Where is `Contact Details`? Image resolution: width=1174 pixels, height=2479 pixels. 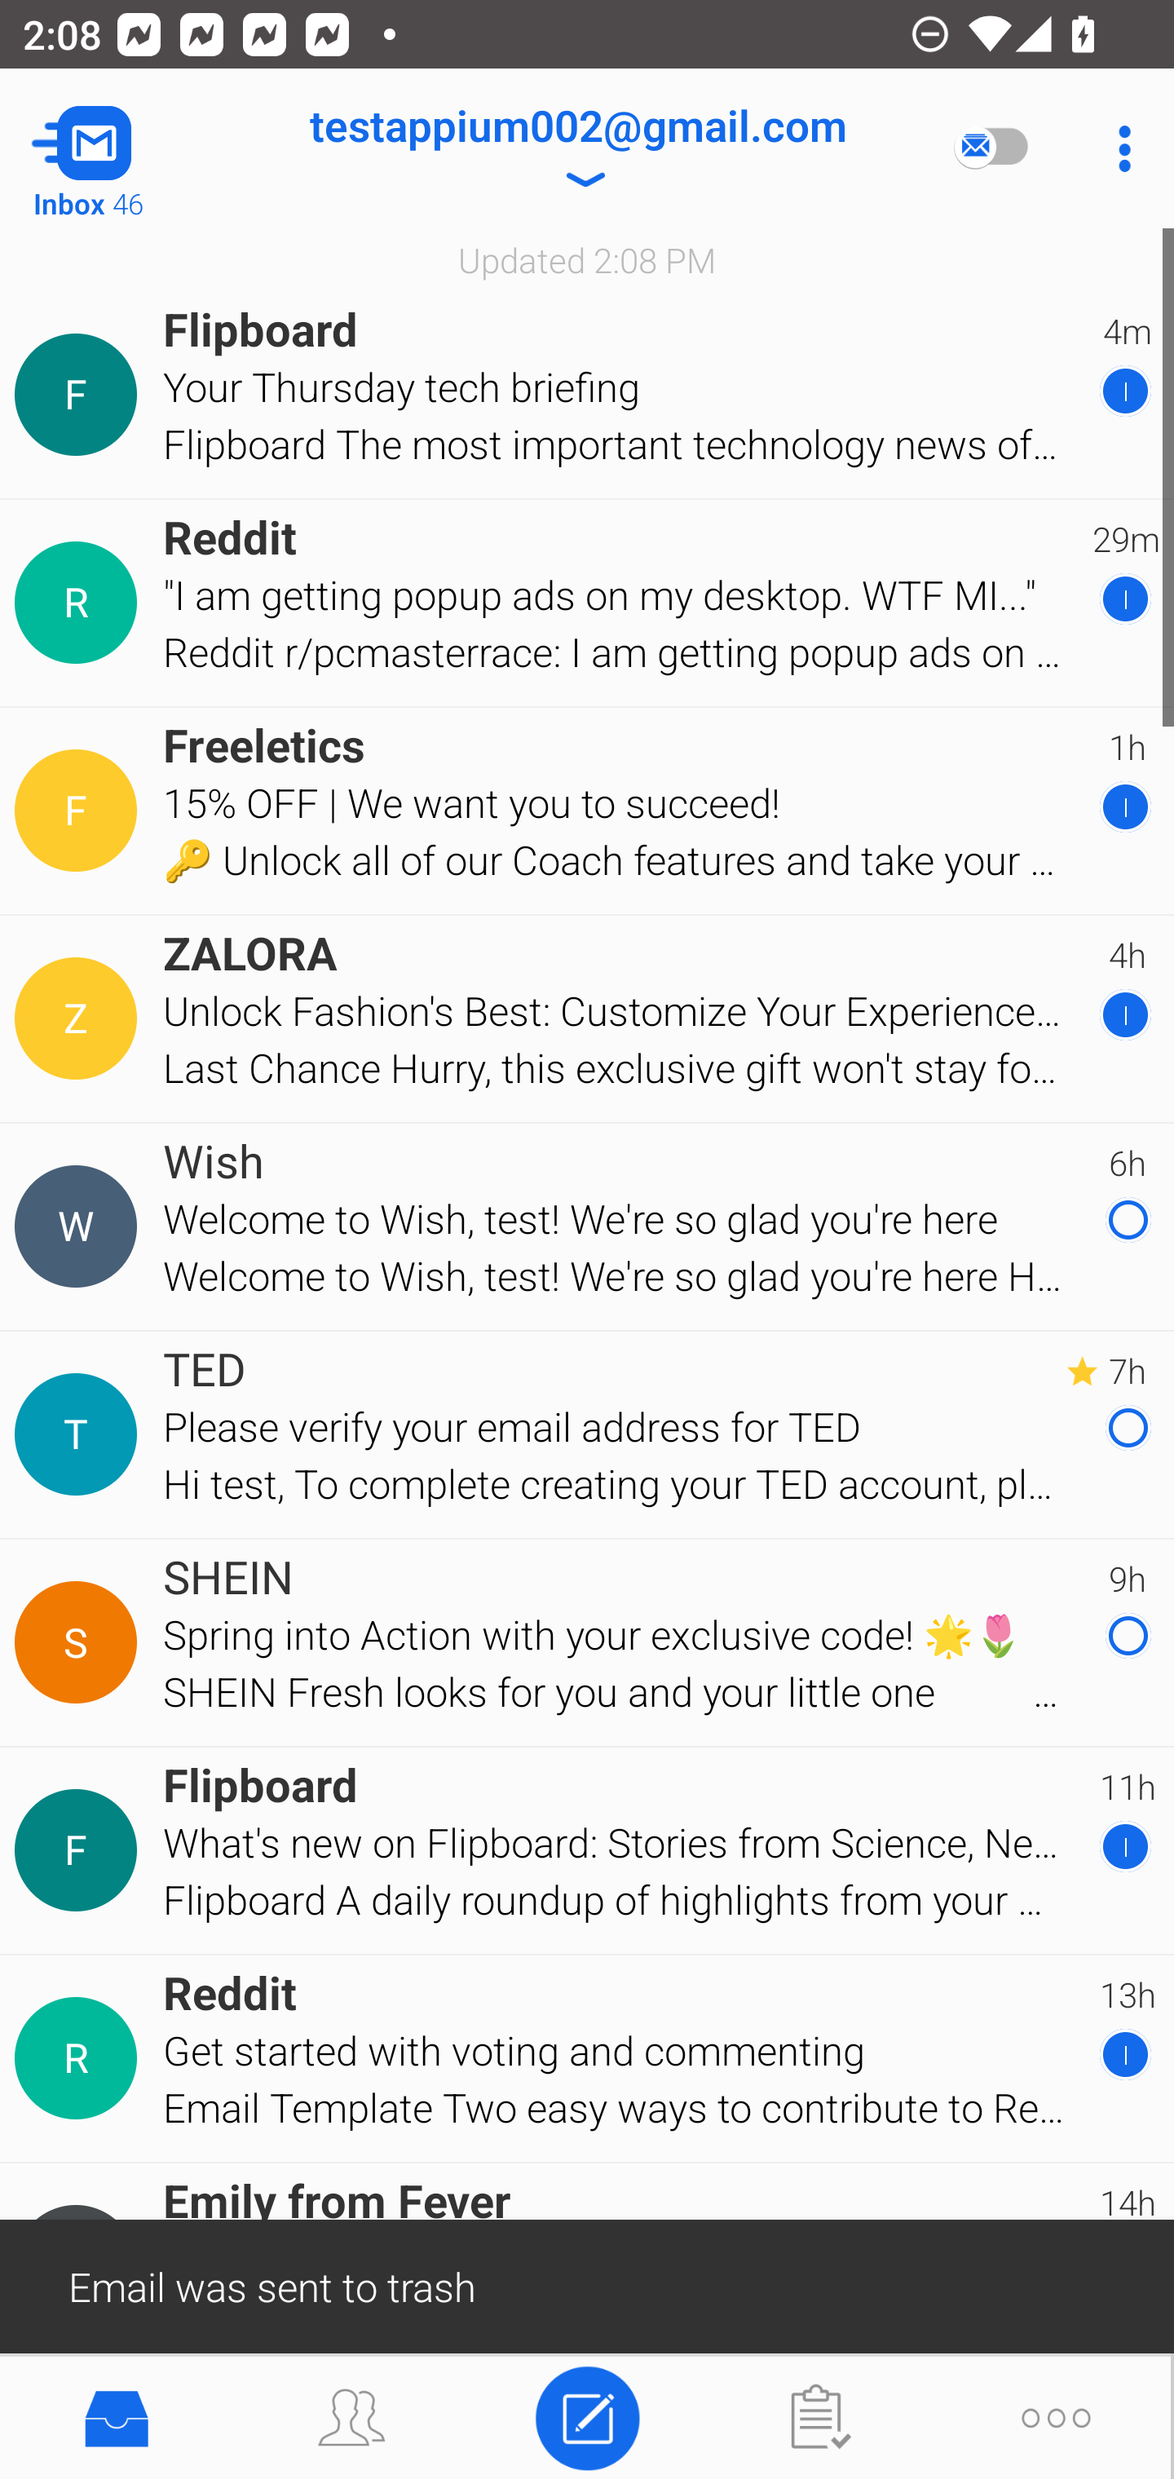 Contact Details is located at coordinates (80, 811).